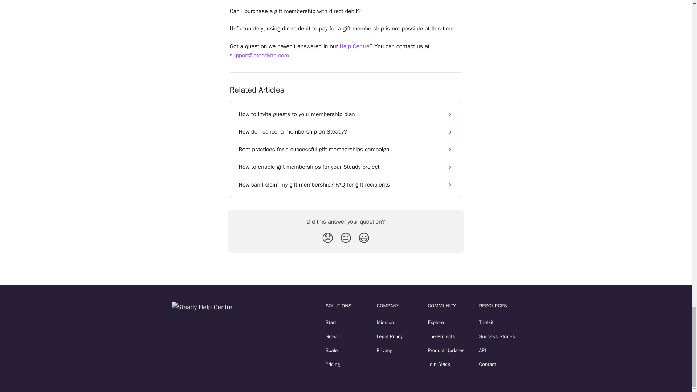 This screenshot has width=697, height=392. Describe the element at coordinates (436, 322) in the screenshot. I see `Explore` at that location.